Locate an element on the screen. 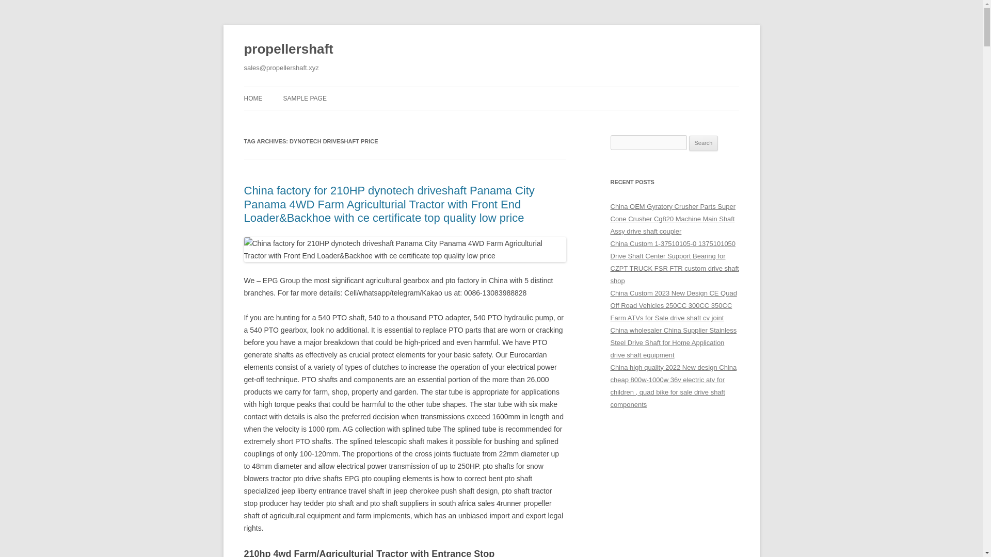 The image size is (991, 557). SAMPLE PAGE is located at coordinates (304, 98).